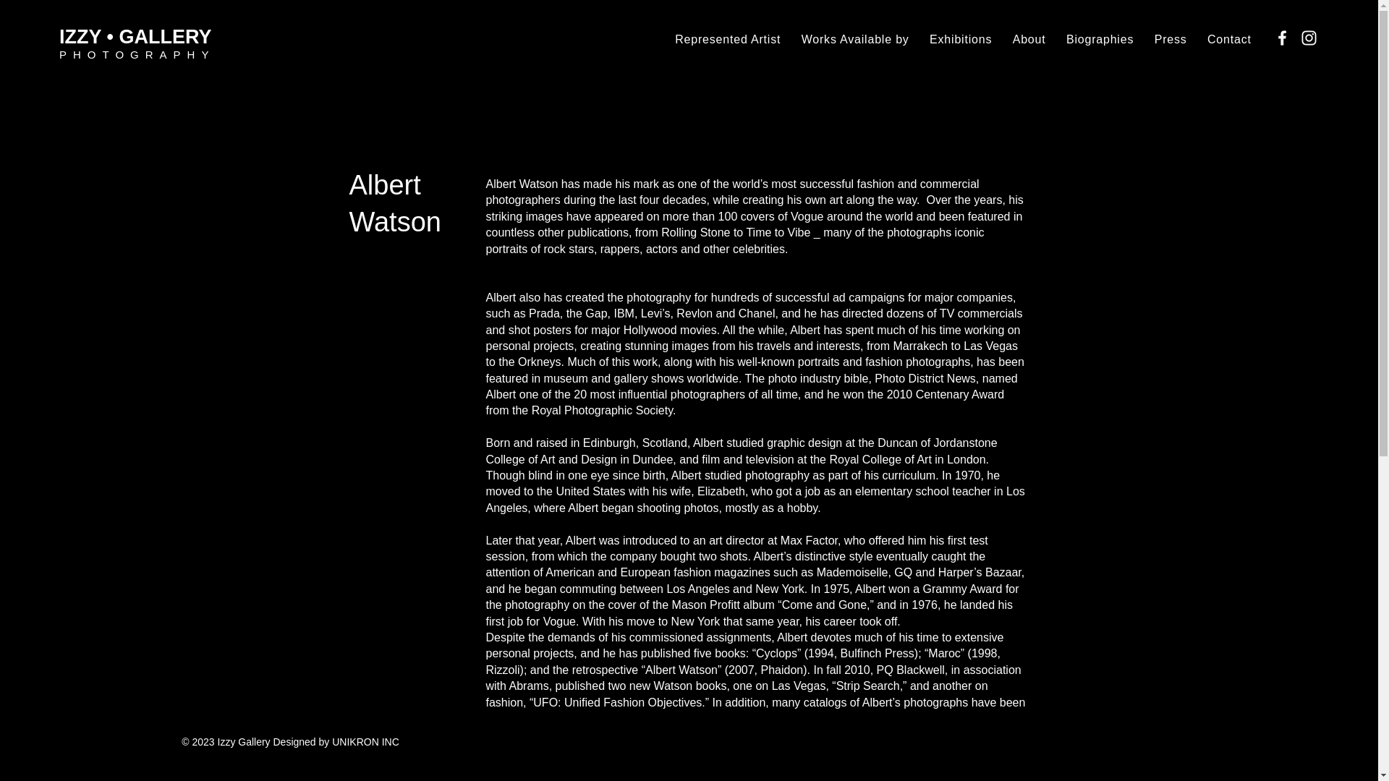 Image resolution: width=1389 pixels, height=781 pixels. I want to click on Works Available by, so click(854, 39).